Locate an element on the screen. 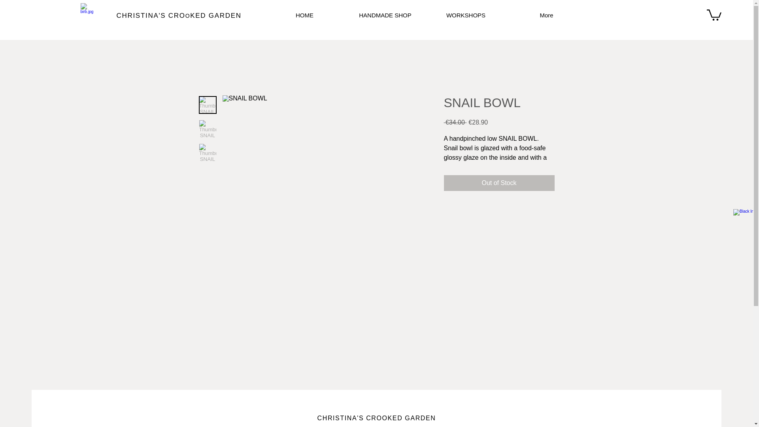 The width and height of the screenshot is (759, 427). CHRISTINA'S CROOKED GARDEN is located at coordinates (179, 15).